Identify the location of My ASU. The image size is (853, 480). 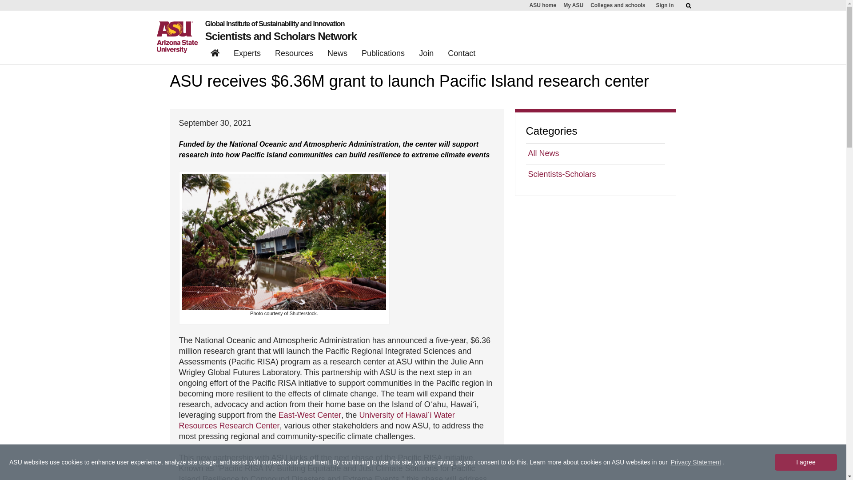
(573, 5).